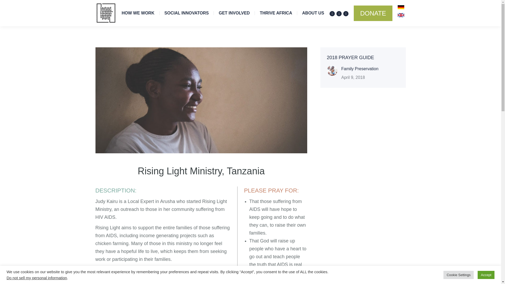 Image resolution: width=505 pixels, height=284 pixels. Describe the element at coordinates (107, 126) in the screenshot. I see `Instagram page opens in new window` at that location.